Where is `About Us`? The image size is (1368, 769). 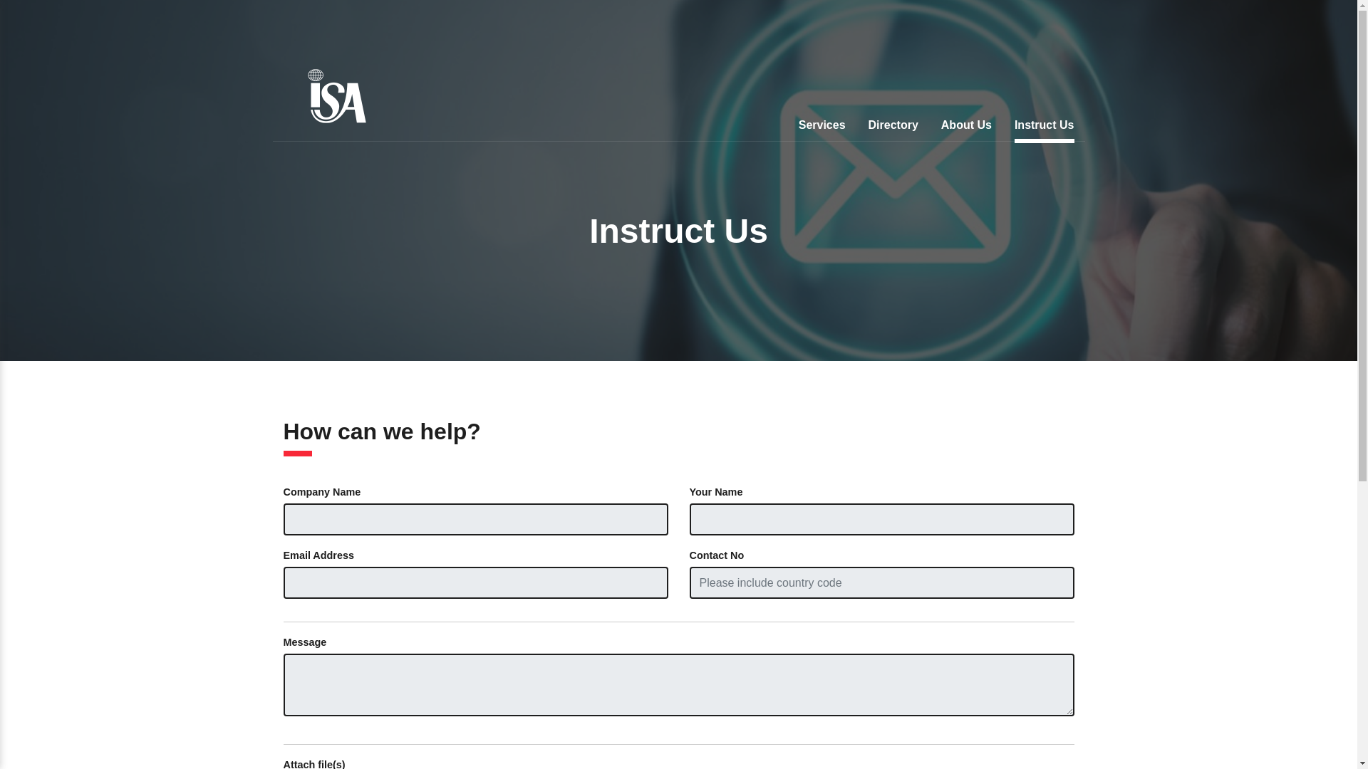 About Us is located at coordinates (966, 127).